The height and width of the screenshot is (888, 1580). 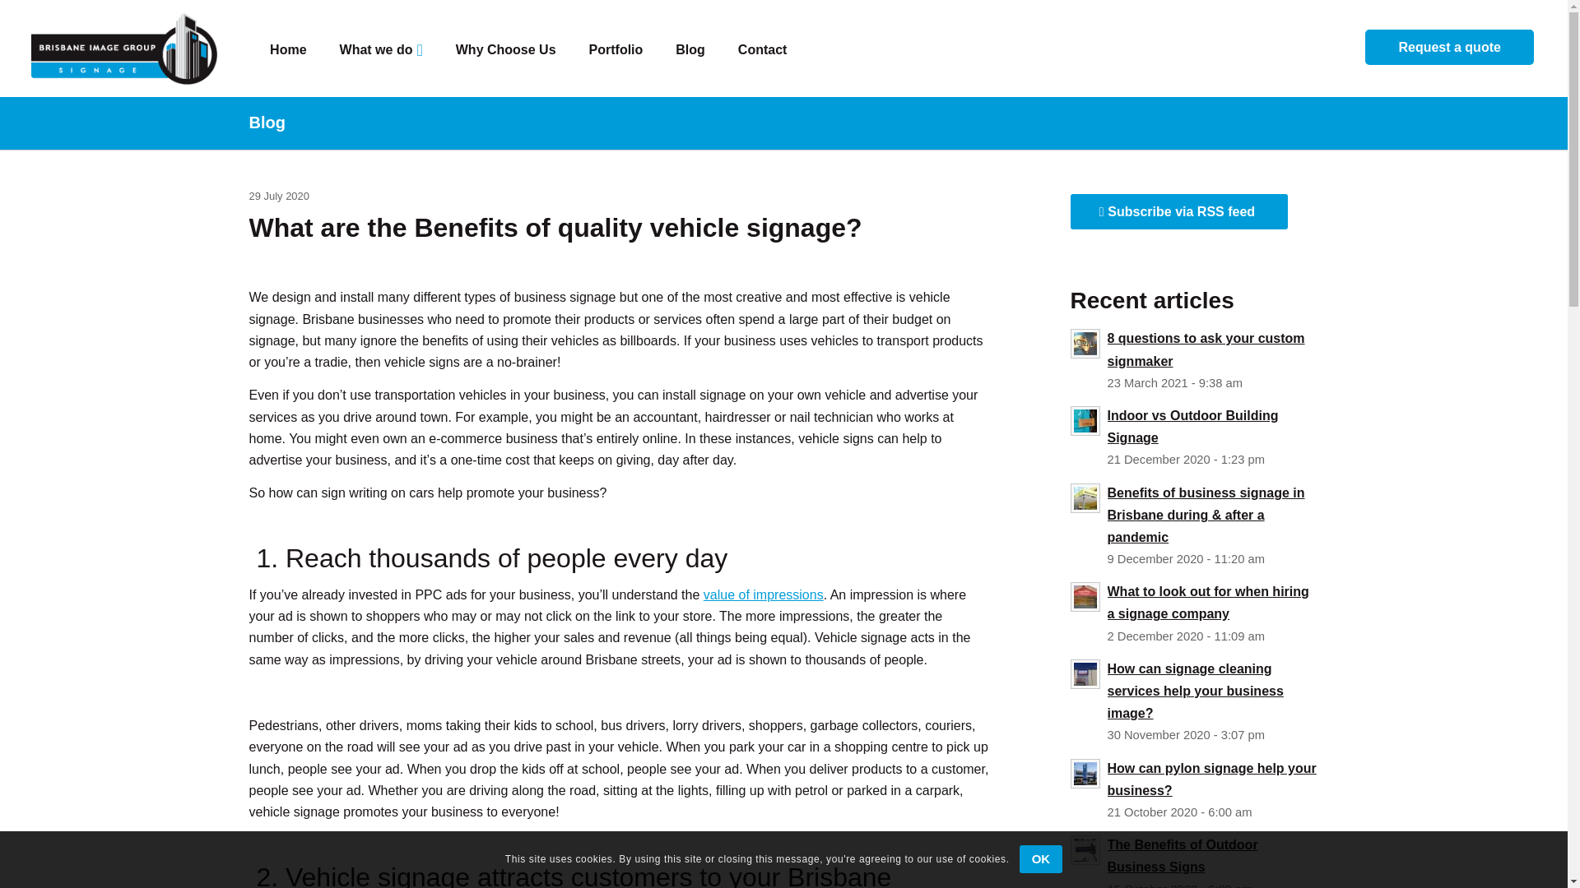 I want to click on Brisbane Image Group Logo, so click(x=124, y=48).